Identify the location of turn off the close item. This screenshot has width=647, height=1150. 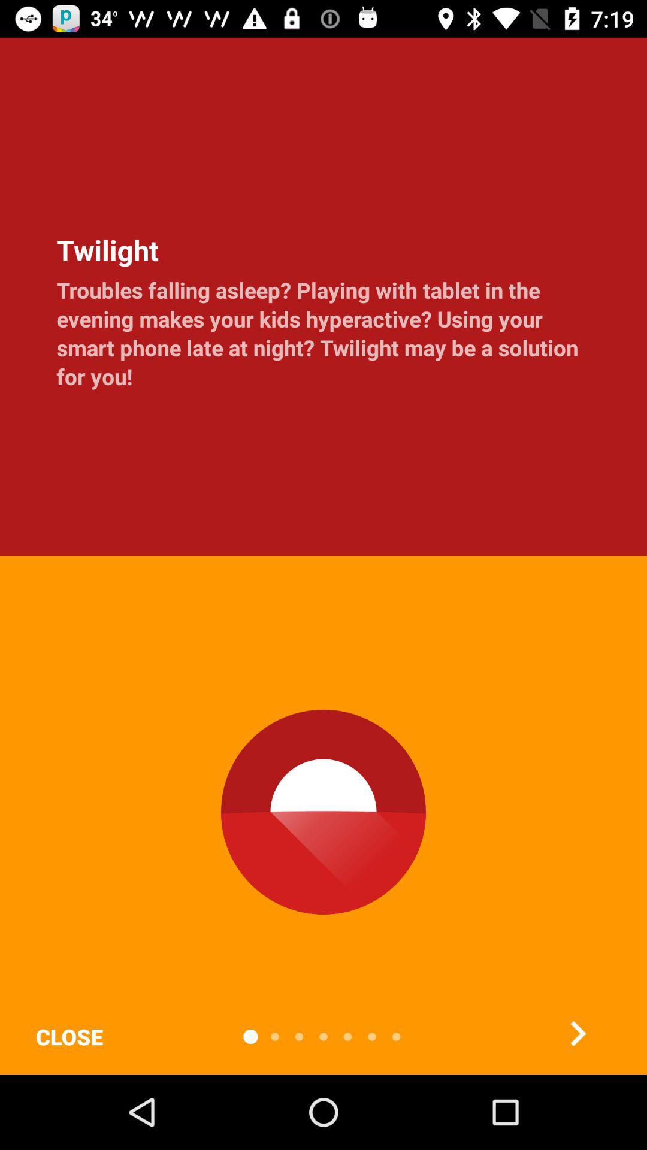
(69, 1036).